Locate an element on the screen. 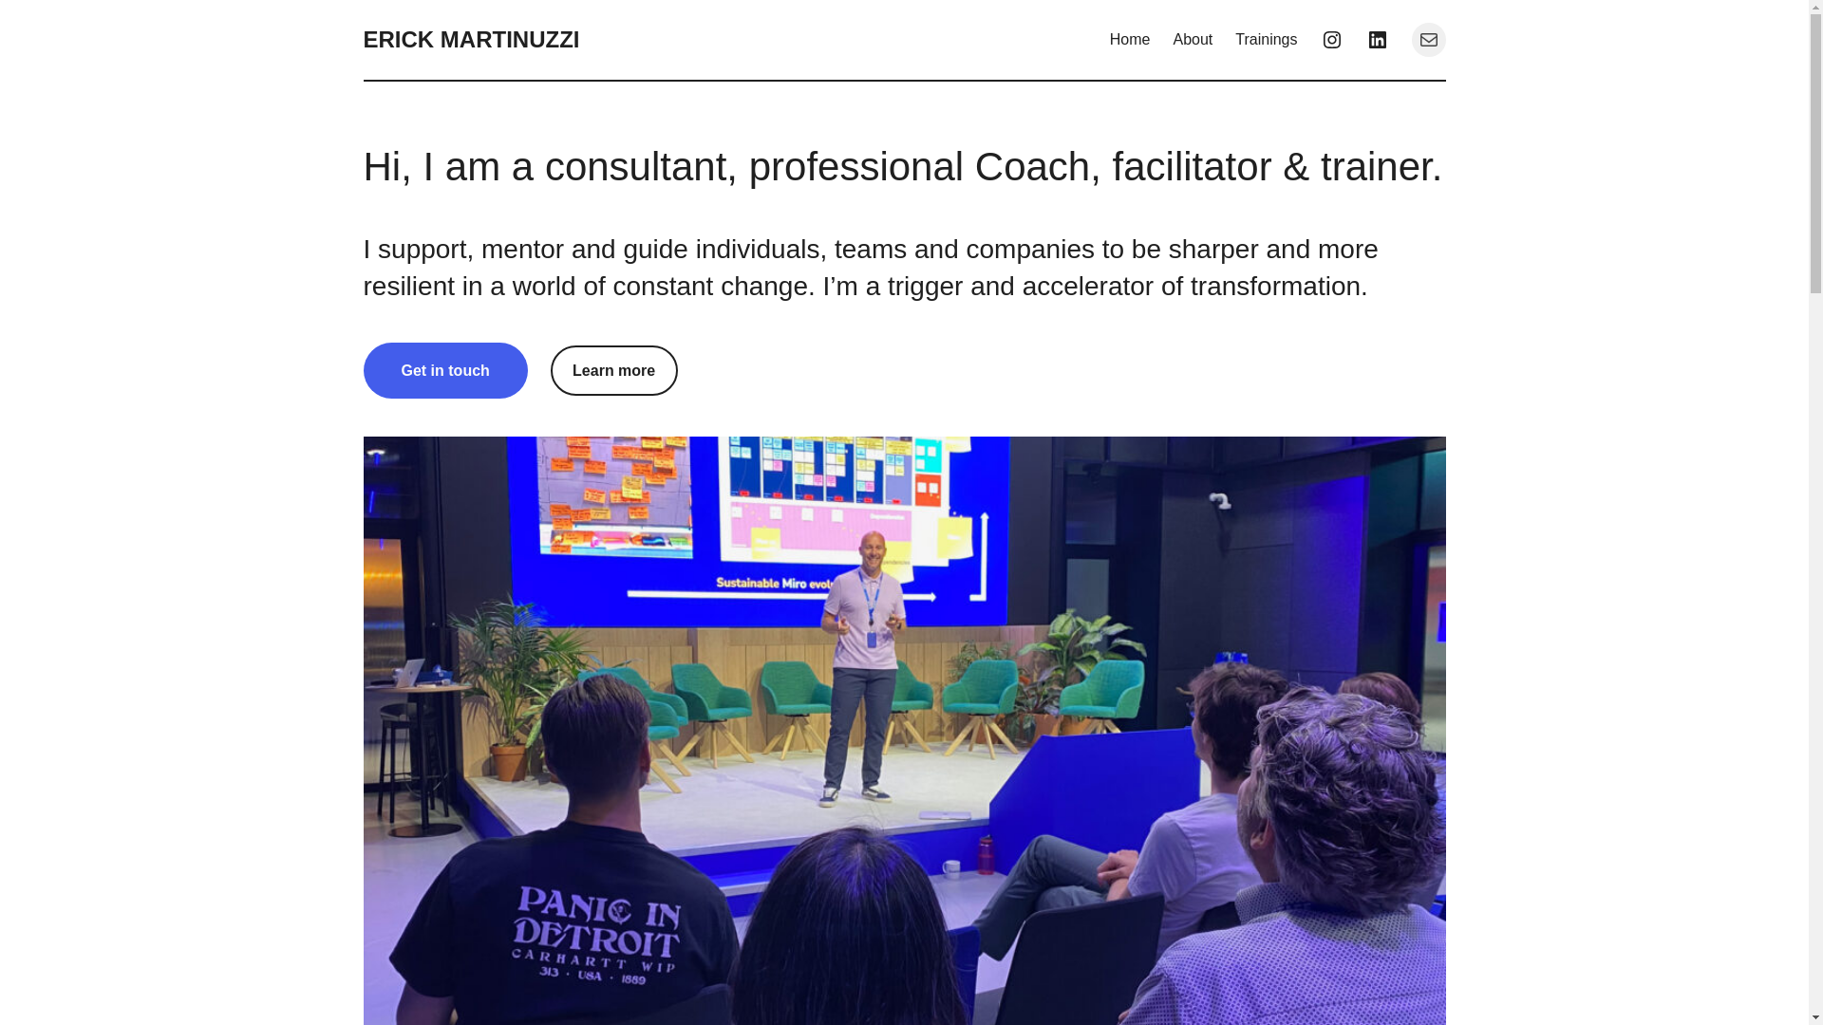 This screenshot has width=1823, height=1025. LinkedIn is located at coordinates (1377, 40).